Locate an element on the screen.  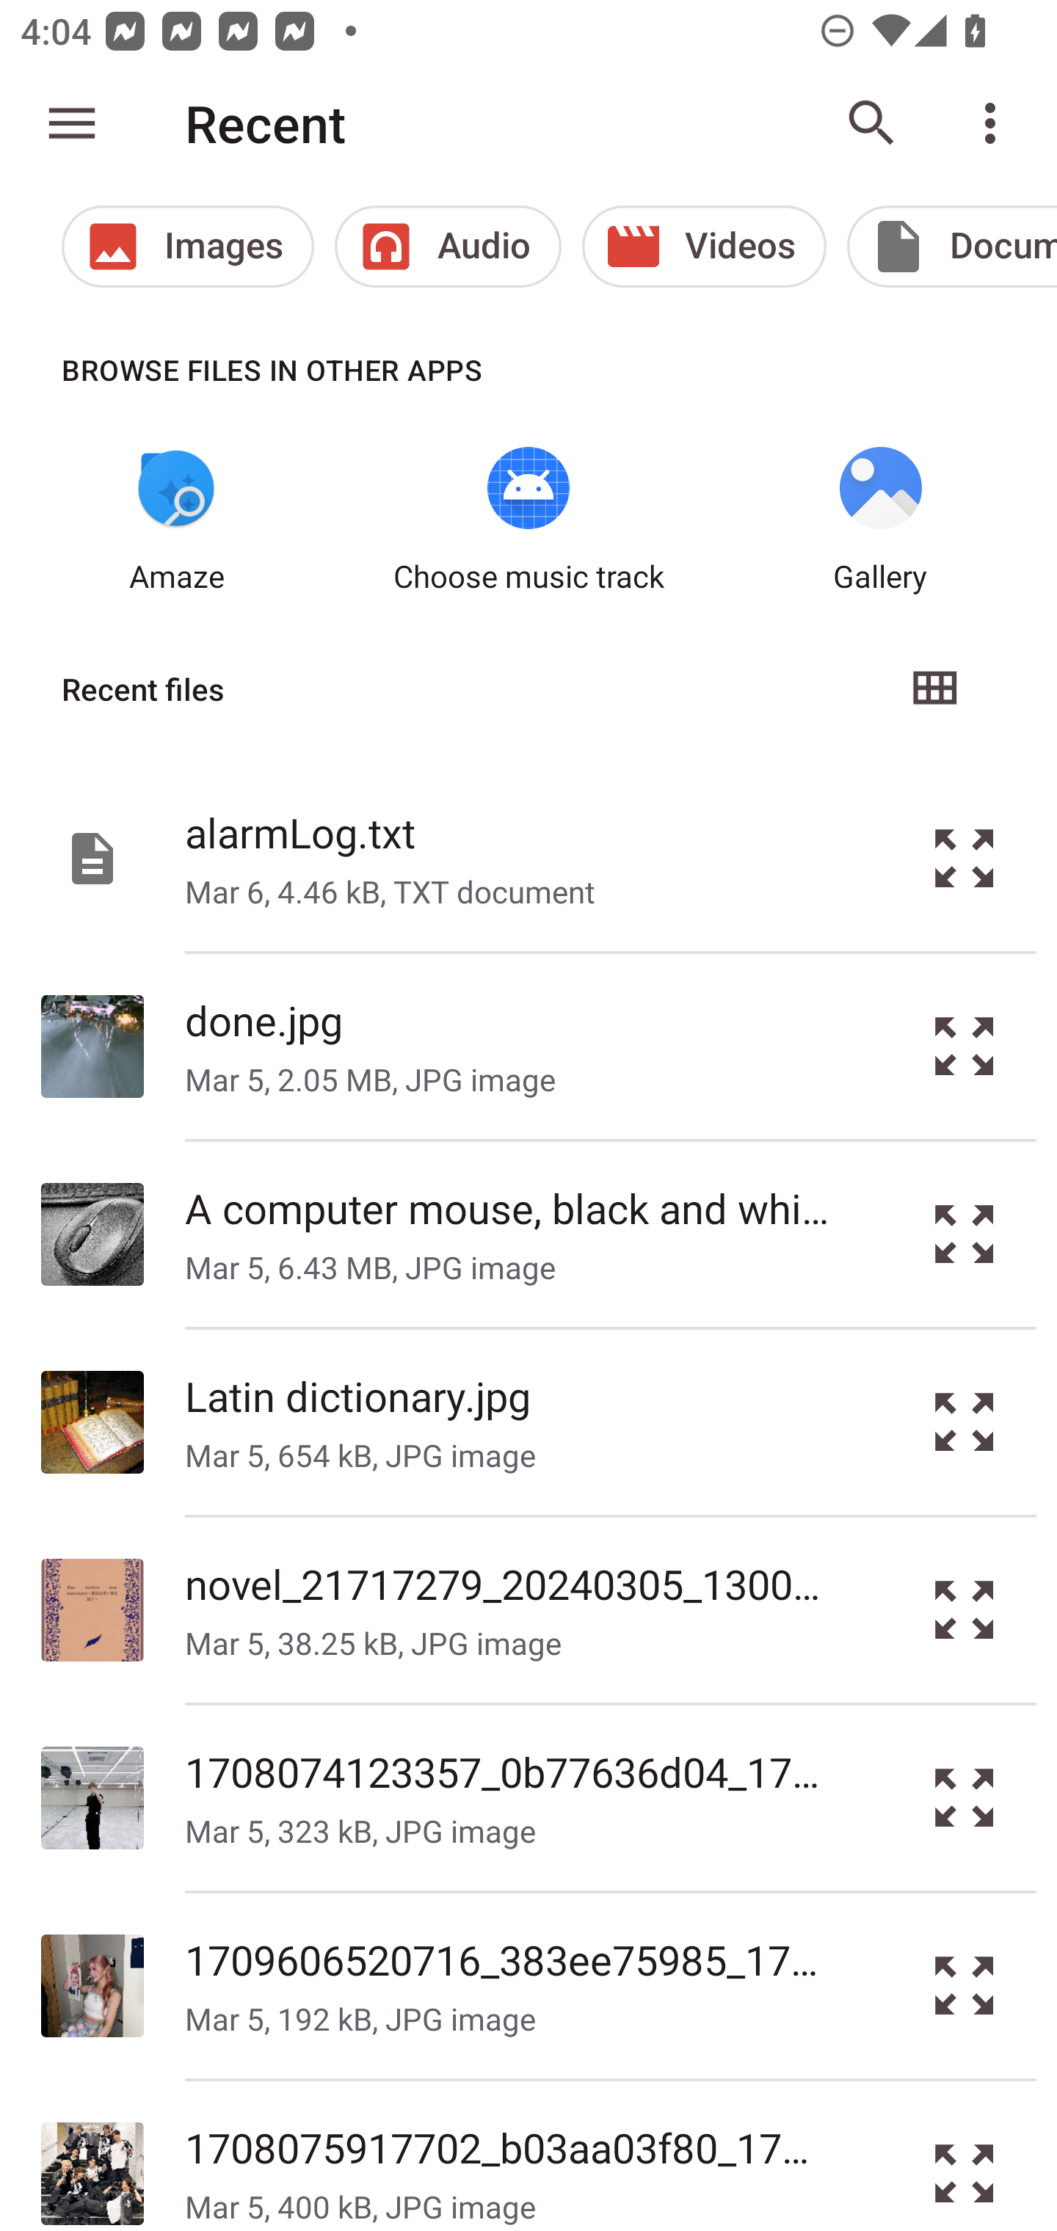
Choose music track is located at coordinates (528, 520).